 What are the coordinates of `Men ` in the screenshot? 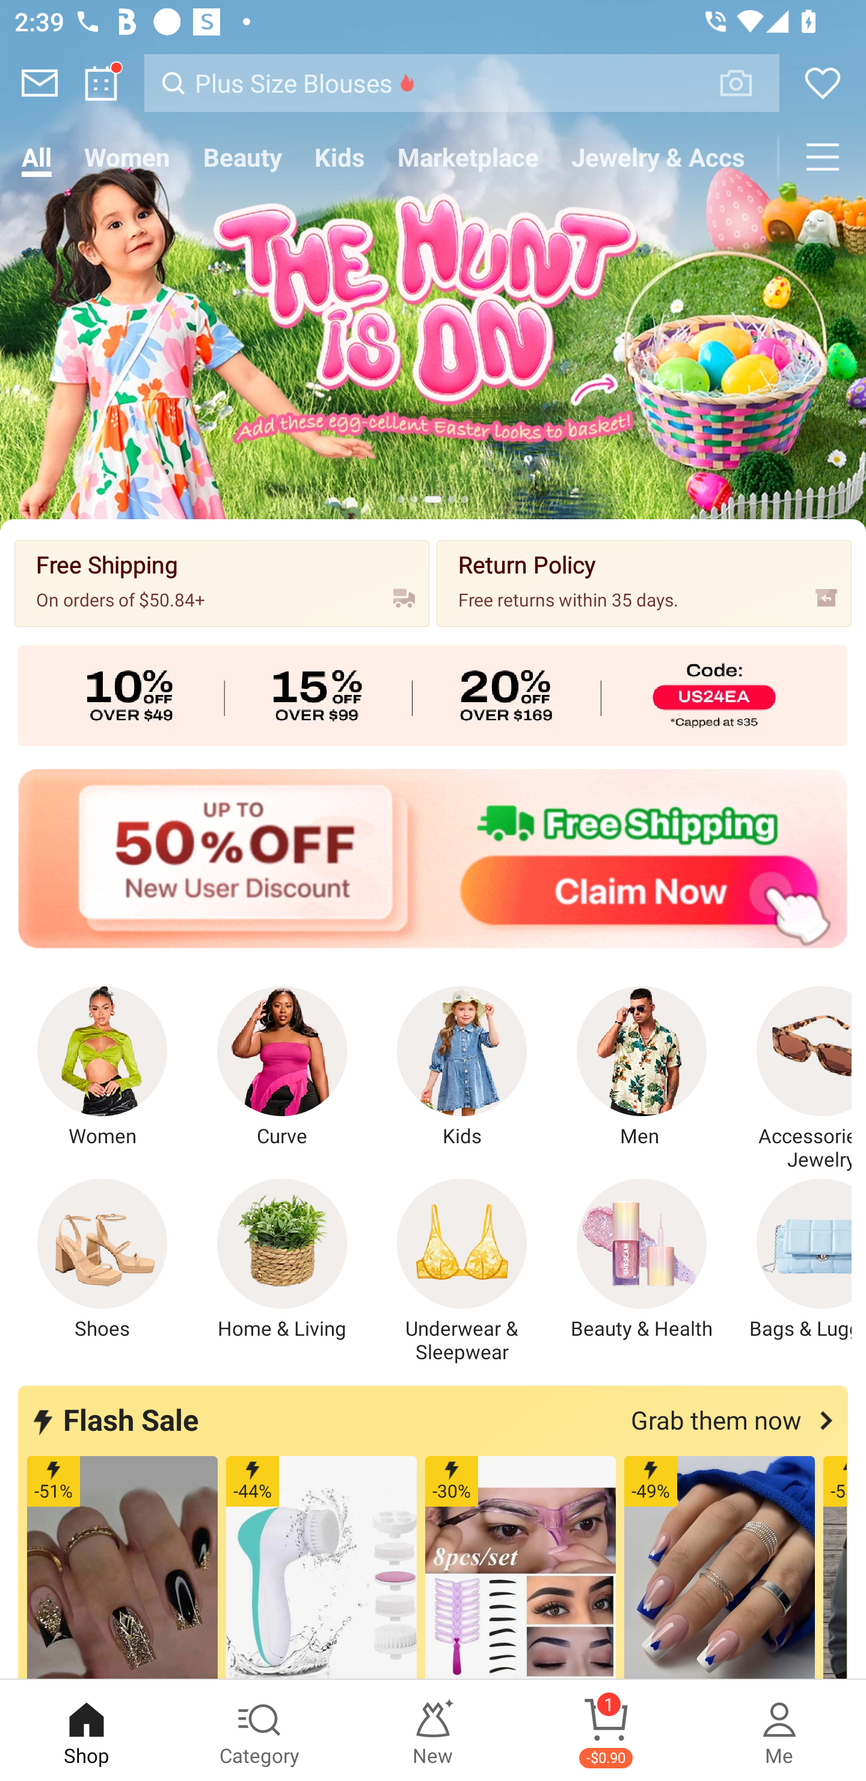 It's located at (642, 1067).